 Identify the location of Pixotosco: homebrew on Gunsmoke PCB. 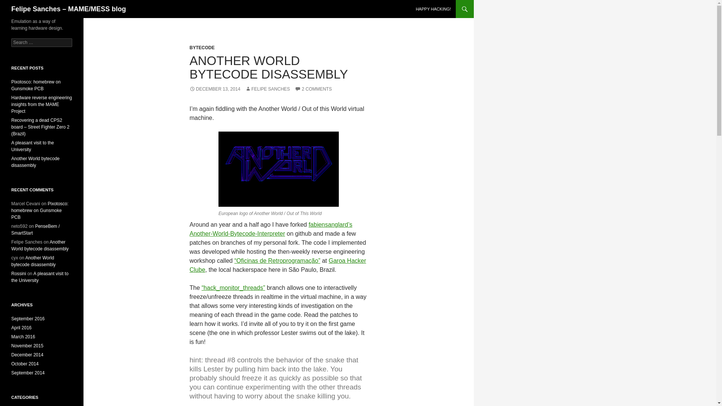
(40, 211).